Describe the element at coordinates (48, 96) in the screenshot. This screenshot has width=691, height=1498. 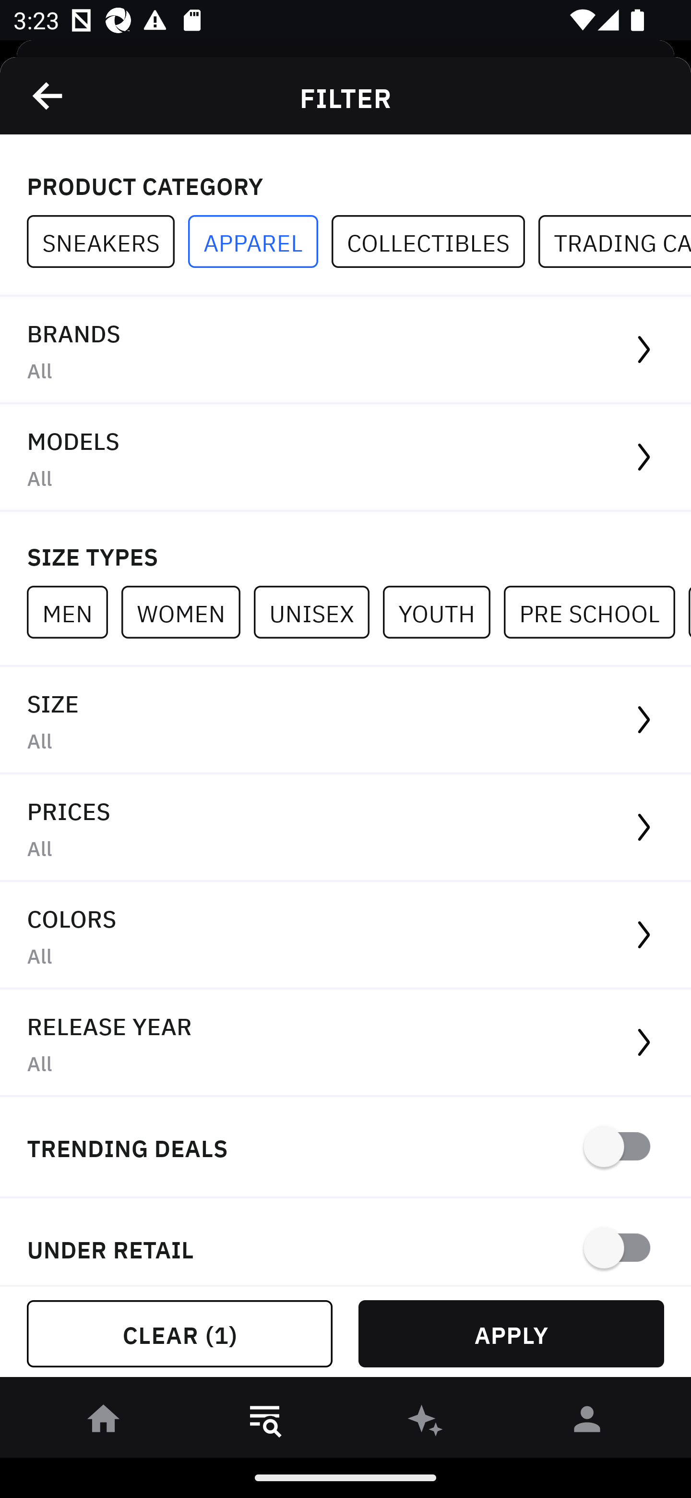
I see `` at that location.